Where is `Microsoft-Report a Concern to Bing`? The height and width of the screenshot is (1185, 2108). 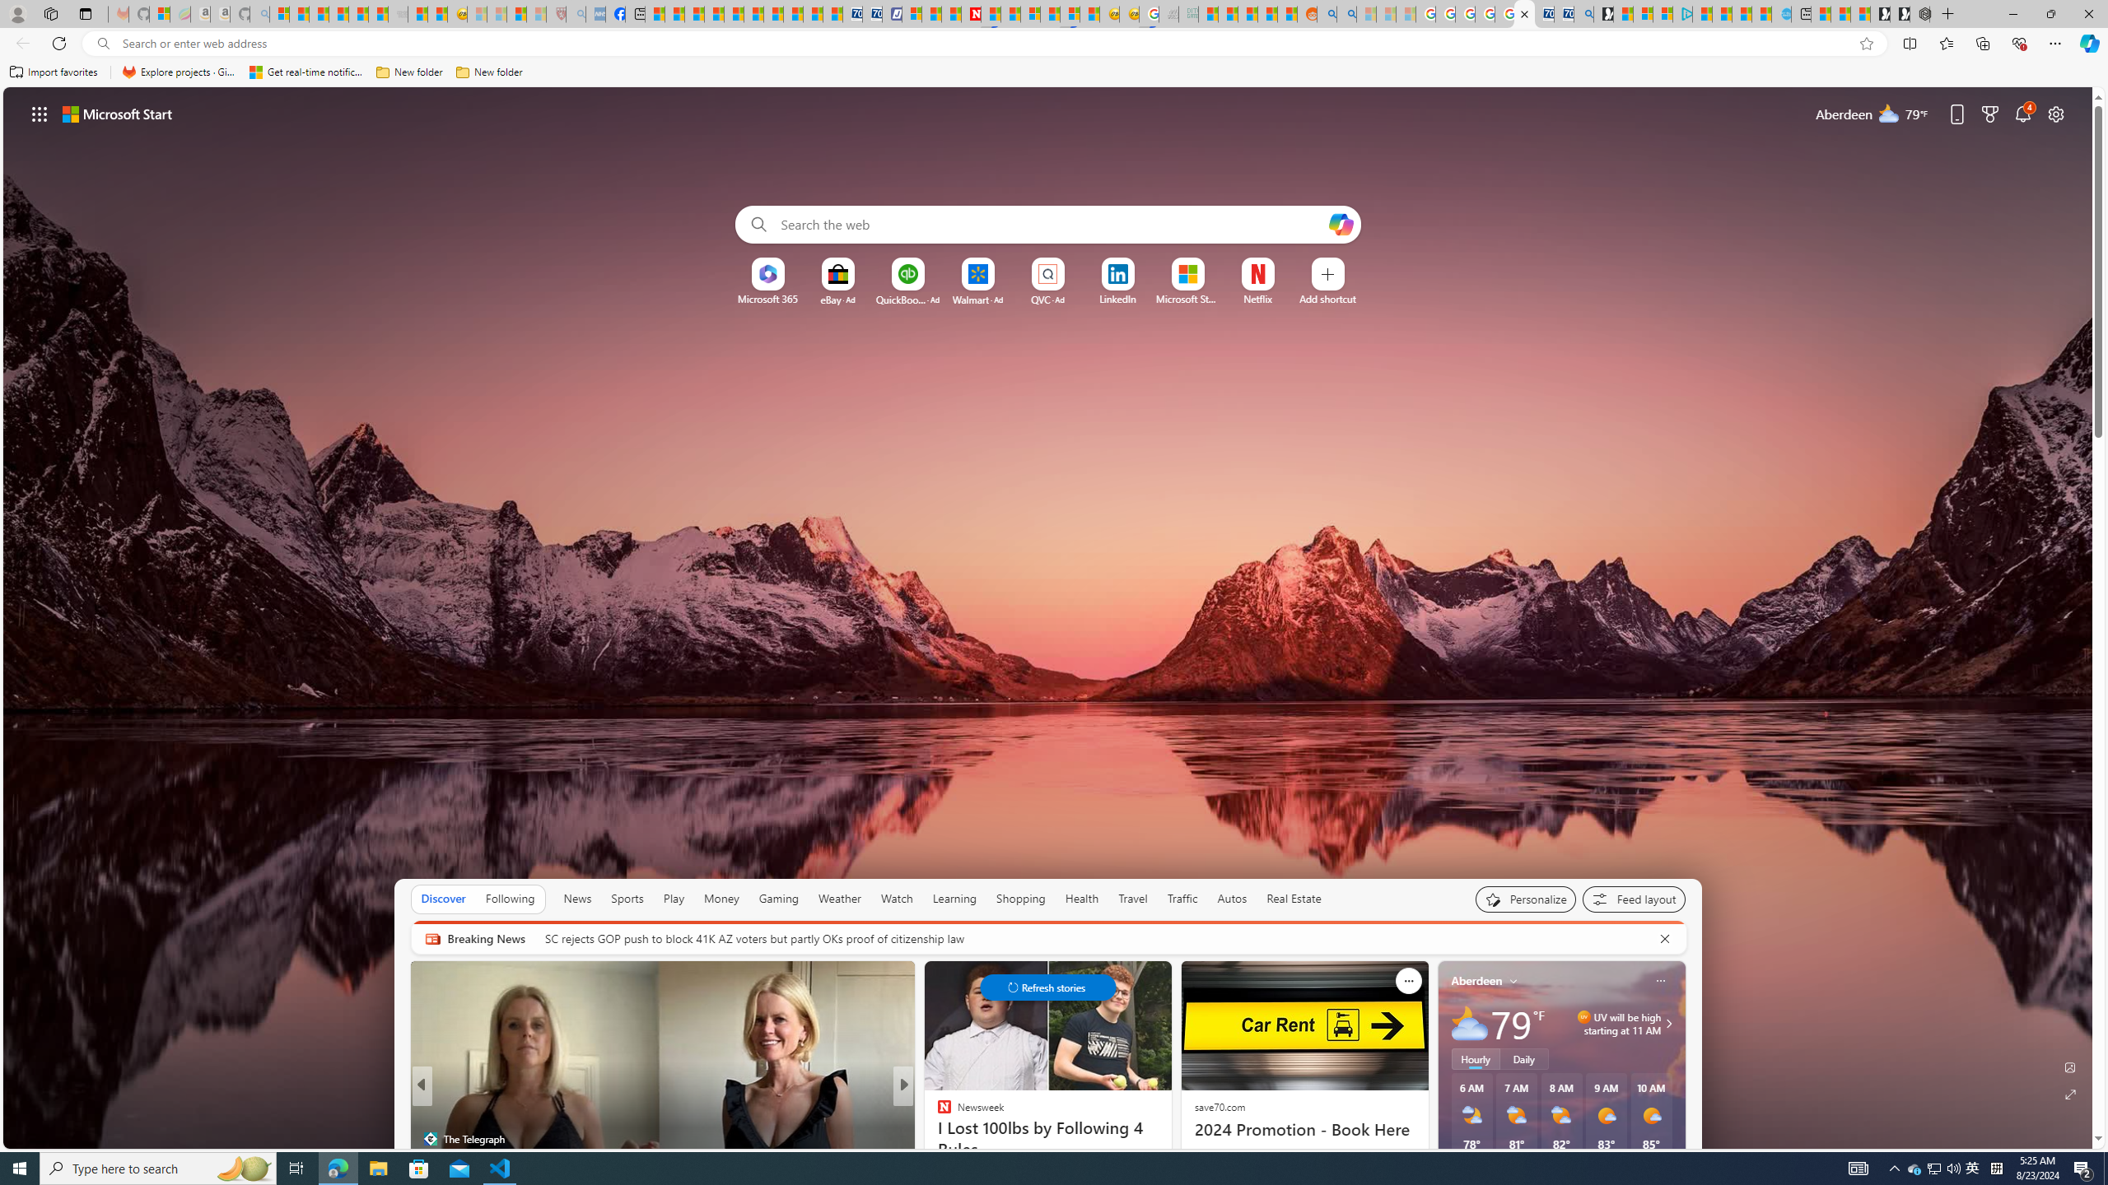
Microsoft-Report a Concern to Bing is located at coordinates (160, 14).